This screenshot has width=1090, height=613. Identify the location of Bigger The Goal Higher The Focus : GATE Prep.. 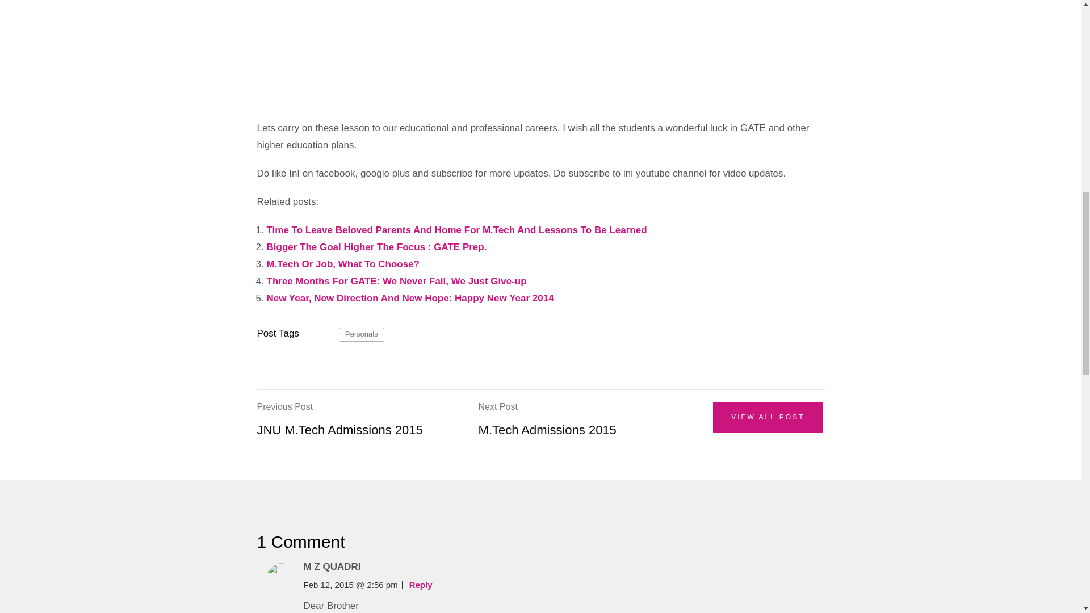
(377, 246).